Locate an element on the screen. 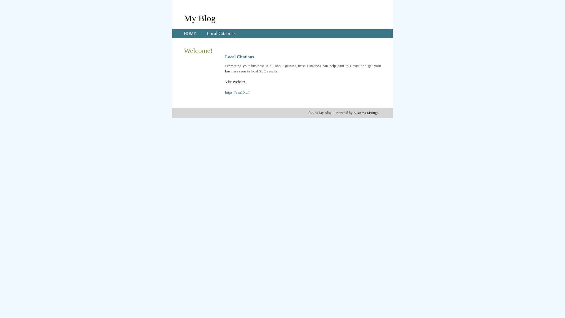 The height and width of the screenshot is (318, 565). Business Listings is located at coordinates (366, 113).